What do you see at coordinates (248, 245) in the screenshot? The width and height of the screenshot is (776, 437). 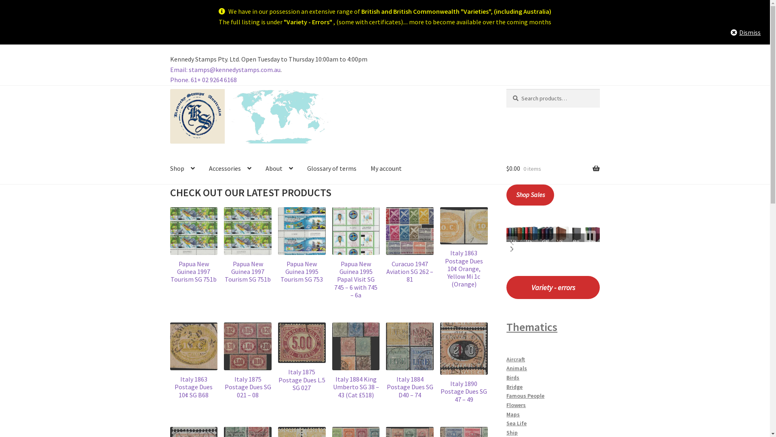 I see `Papua New Guinea 1997 Tourism SG 751b` at bounding box center [248, 245].